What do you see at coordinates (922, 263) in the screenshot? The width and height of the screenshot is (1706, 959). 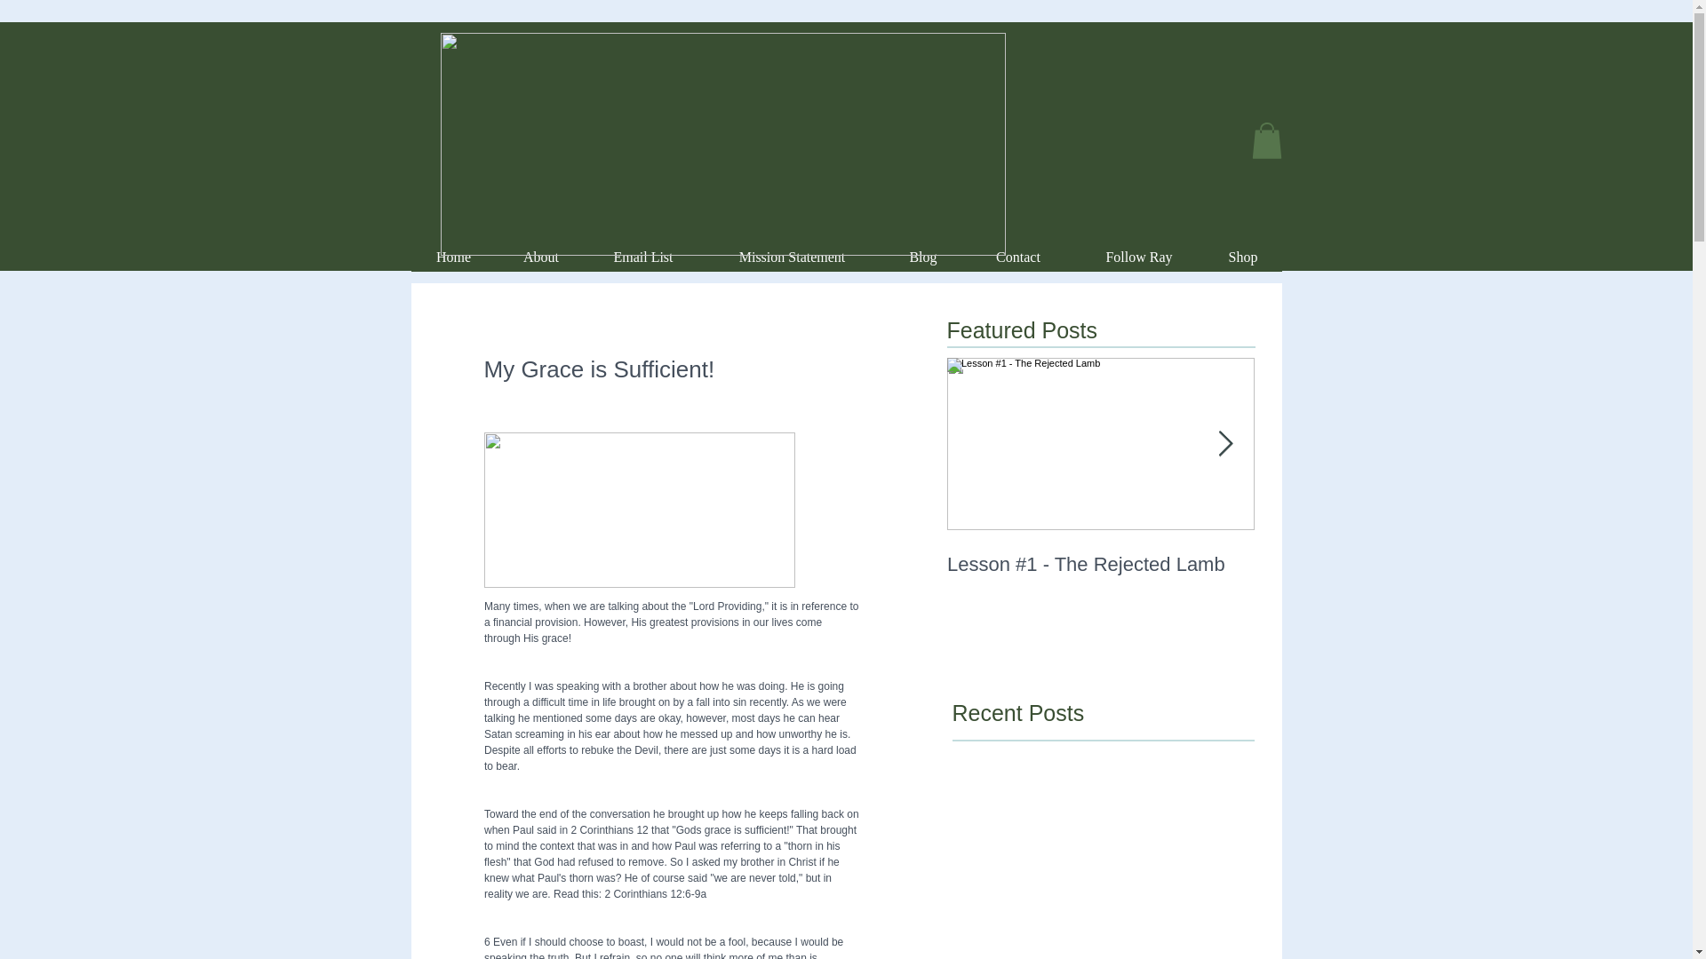 I see `Blog` at bounding box center [922, 263].